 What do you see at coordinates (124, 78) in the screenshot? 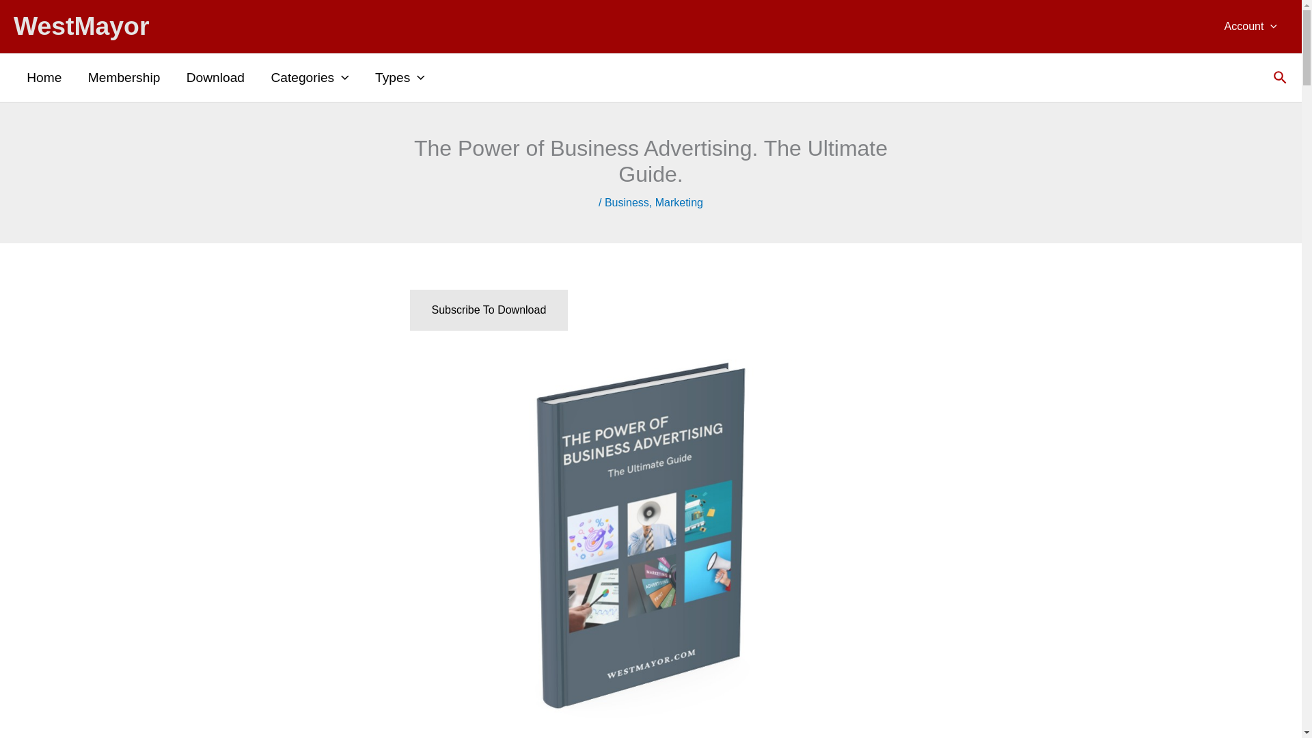
I see `Membership` at bounding box center [124, 78].